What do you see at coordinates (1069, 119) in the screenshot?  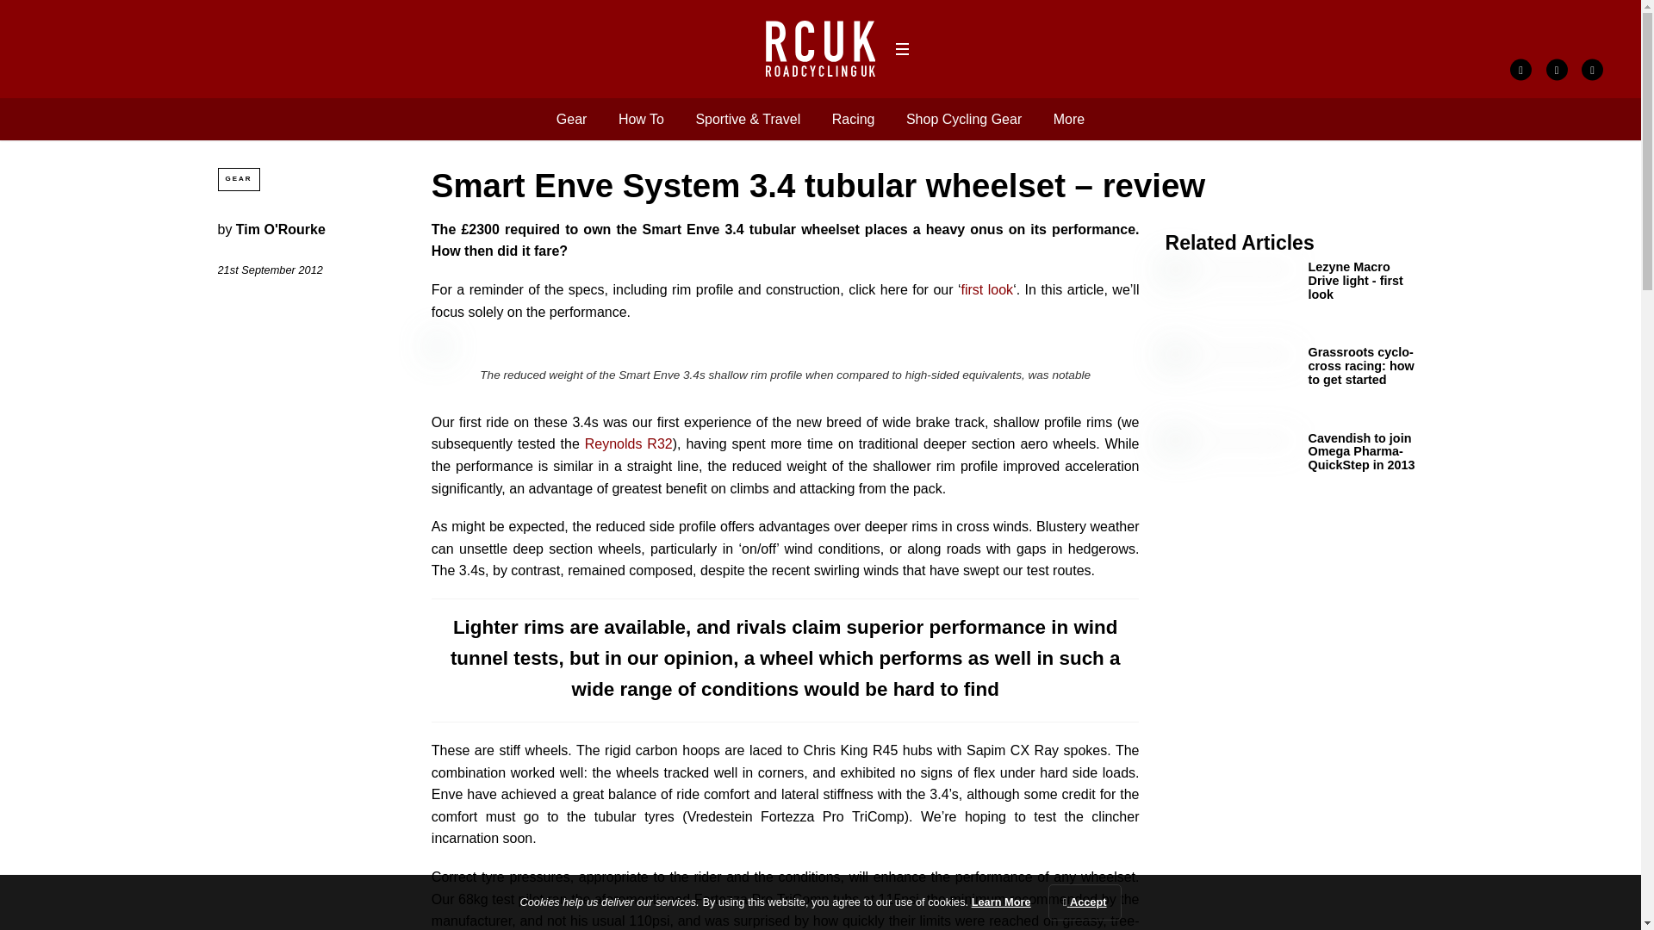 I see `More` at bounding box center [1069, 119].